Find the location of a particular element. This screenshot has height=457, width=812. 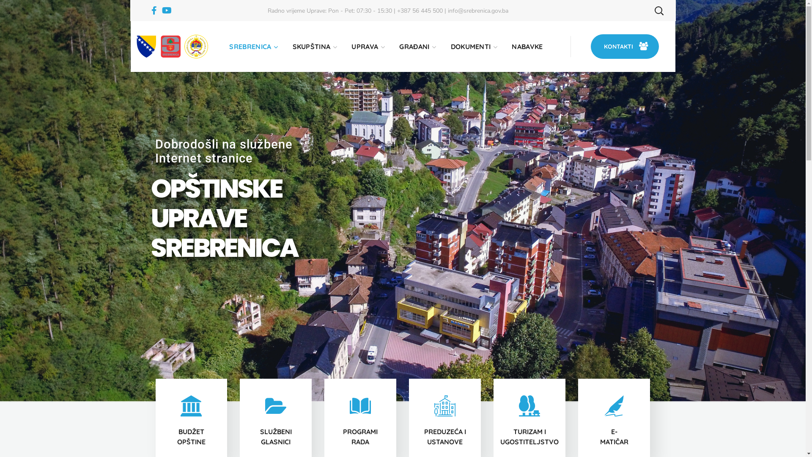

DOKUMENTI is located at coordinates (474, 47).